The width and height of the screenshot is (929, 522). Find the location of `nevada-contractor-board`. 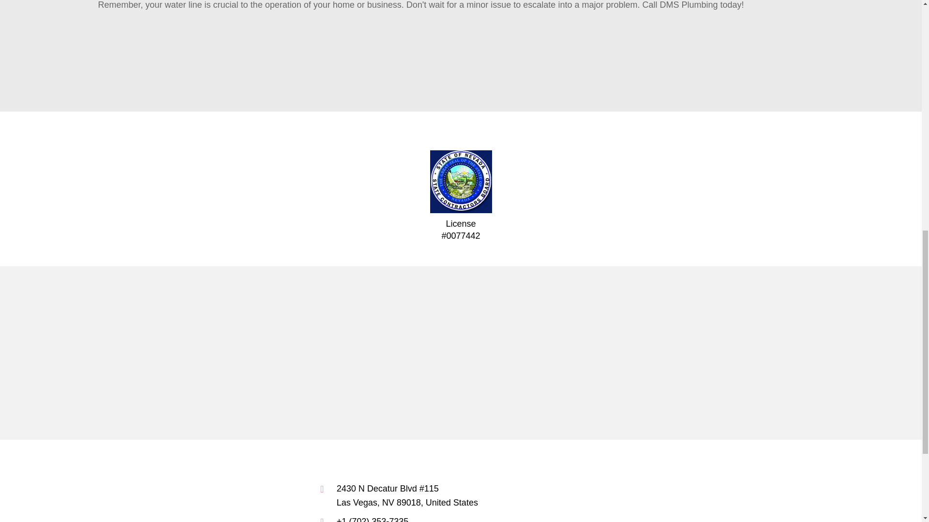

nevada-contractor-board is located at coordinates (460, 182).